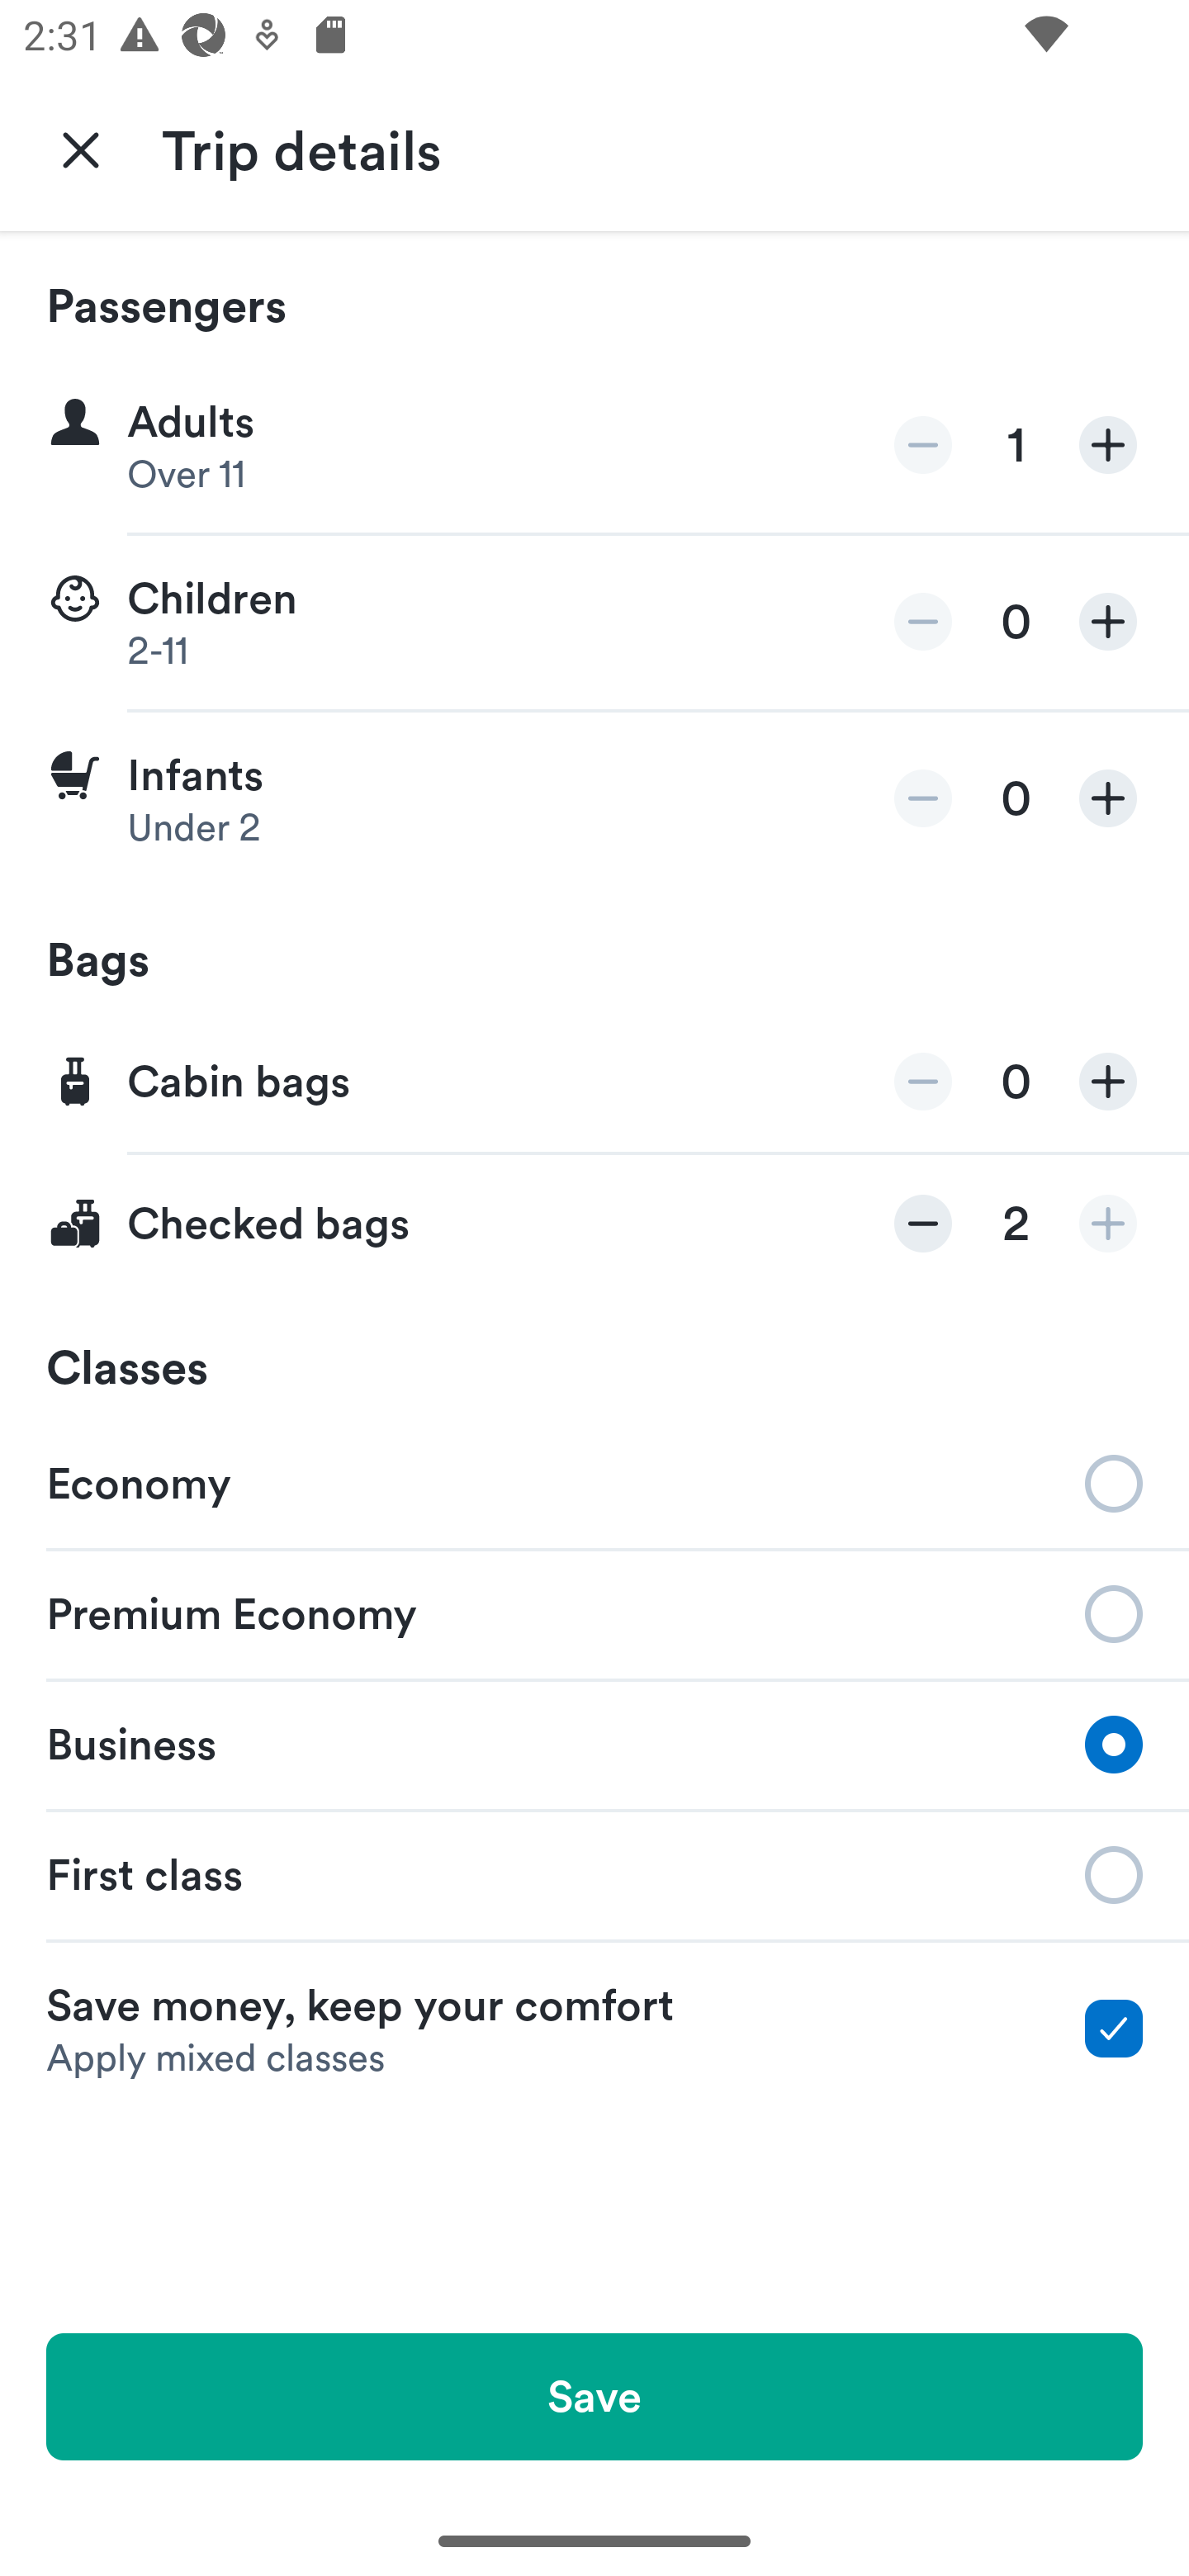 This screenshot has height=2576, width=1189. Describe the element at coordinates (923, 1082) in the screenshot. I see `Remove` at that location.